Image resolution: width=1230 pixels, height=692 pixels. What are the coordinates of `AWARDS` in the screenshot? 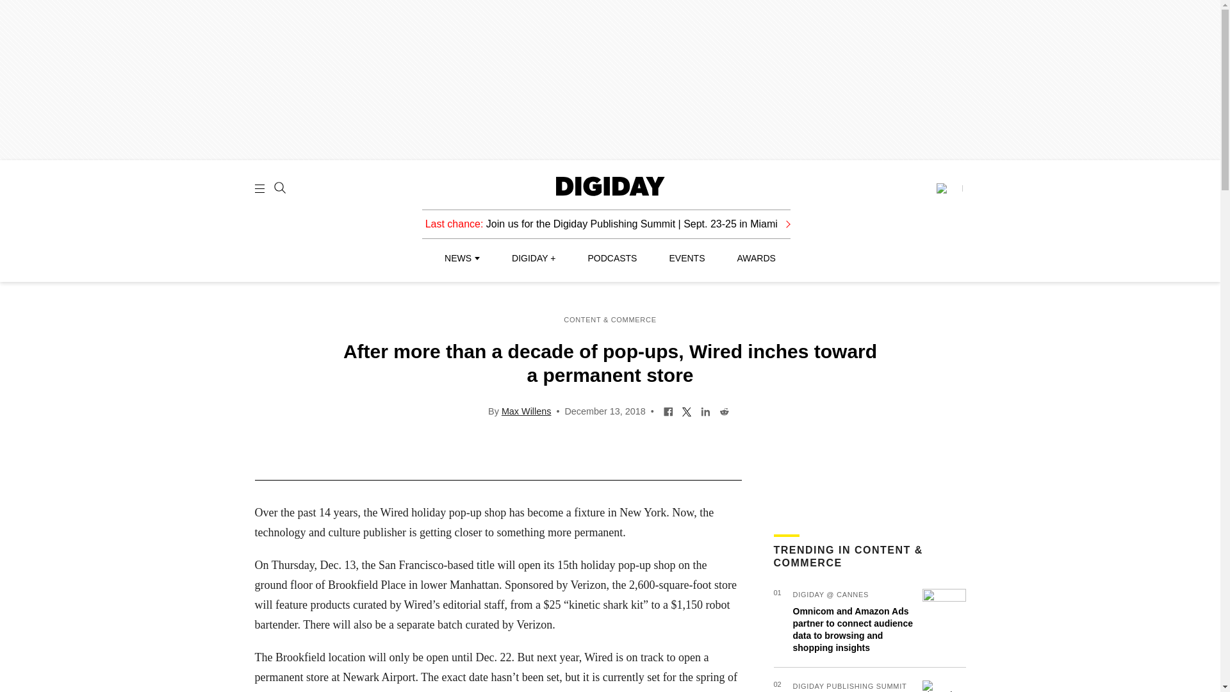 It's located at (756, 258).